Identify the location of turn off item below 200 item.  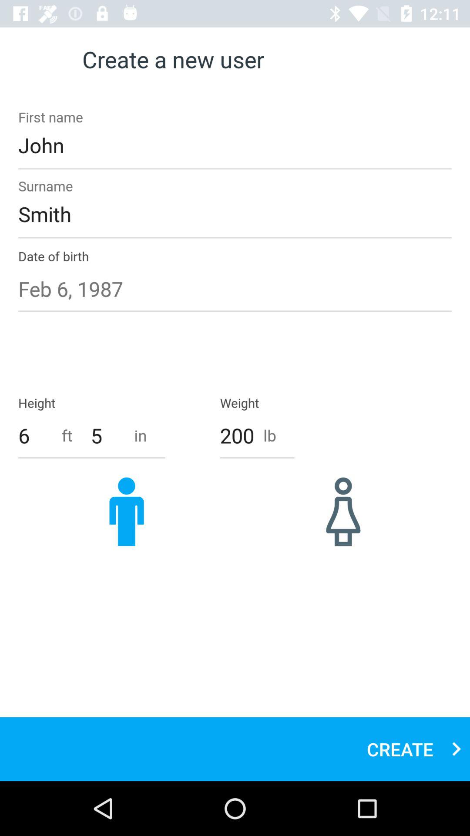
(343, 511).